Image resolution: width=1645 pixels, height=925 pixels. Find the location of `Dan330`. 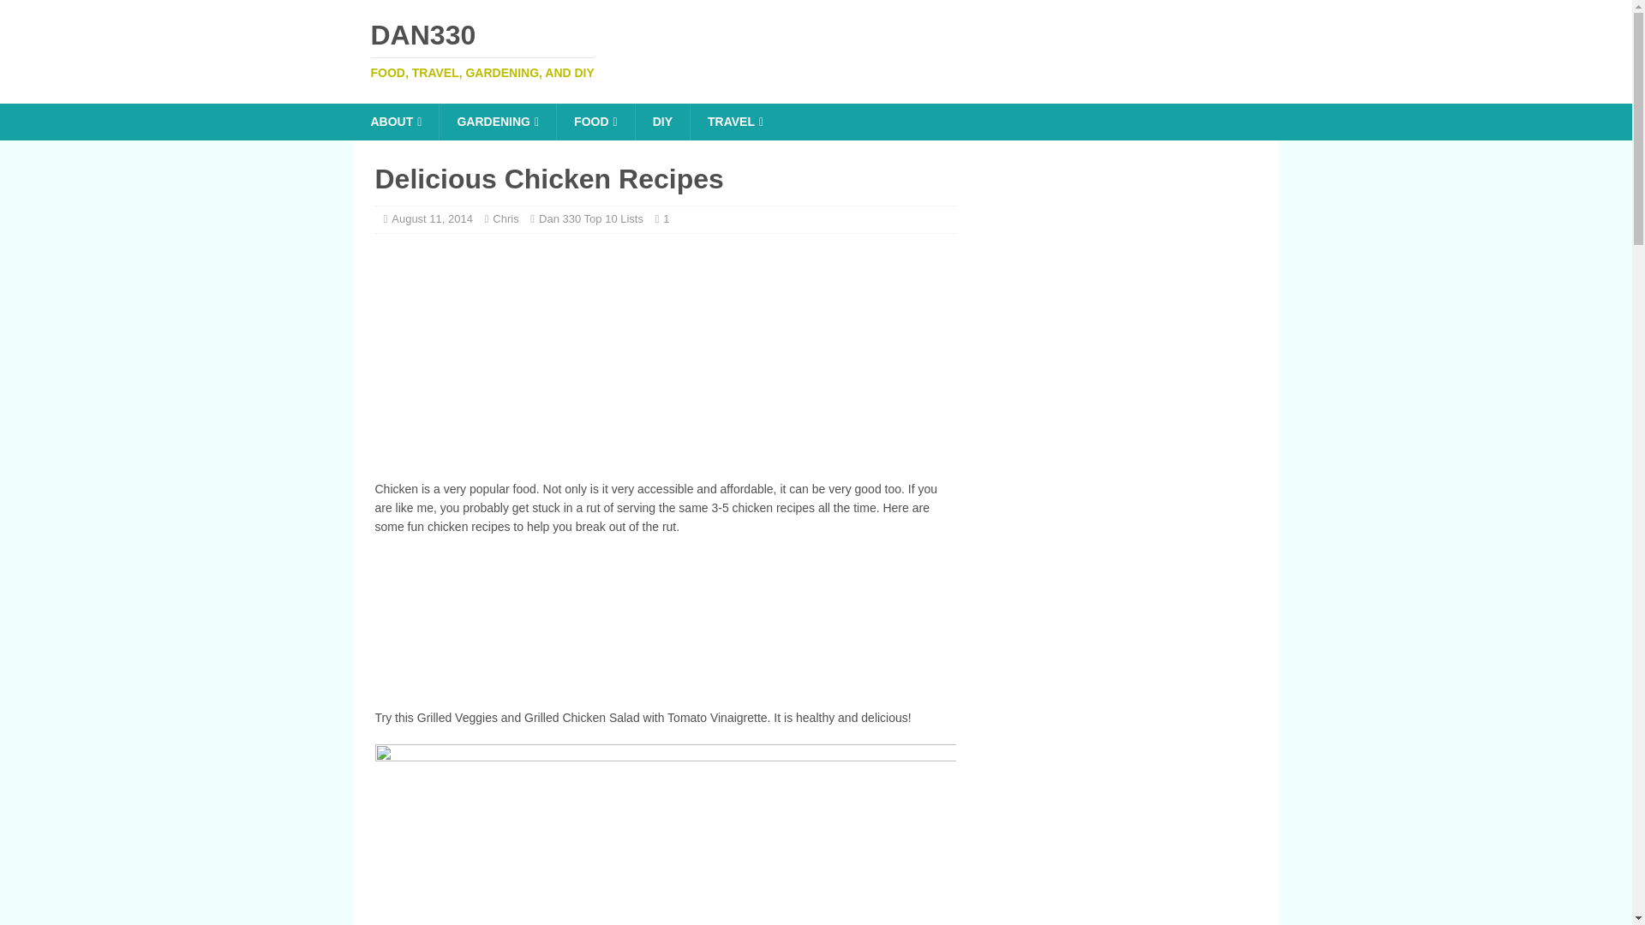

Dan330 is located at coordinates (816, 50).